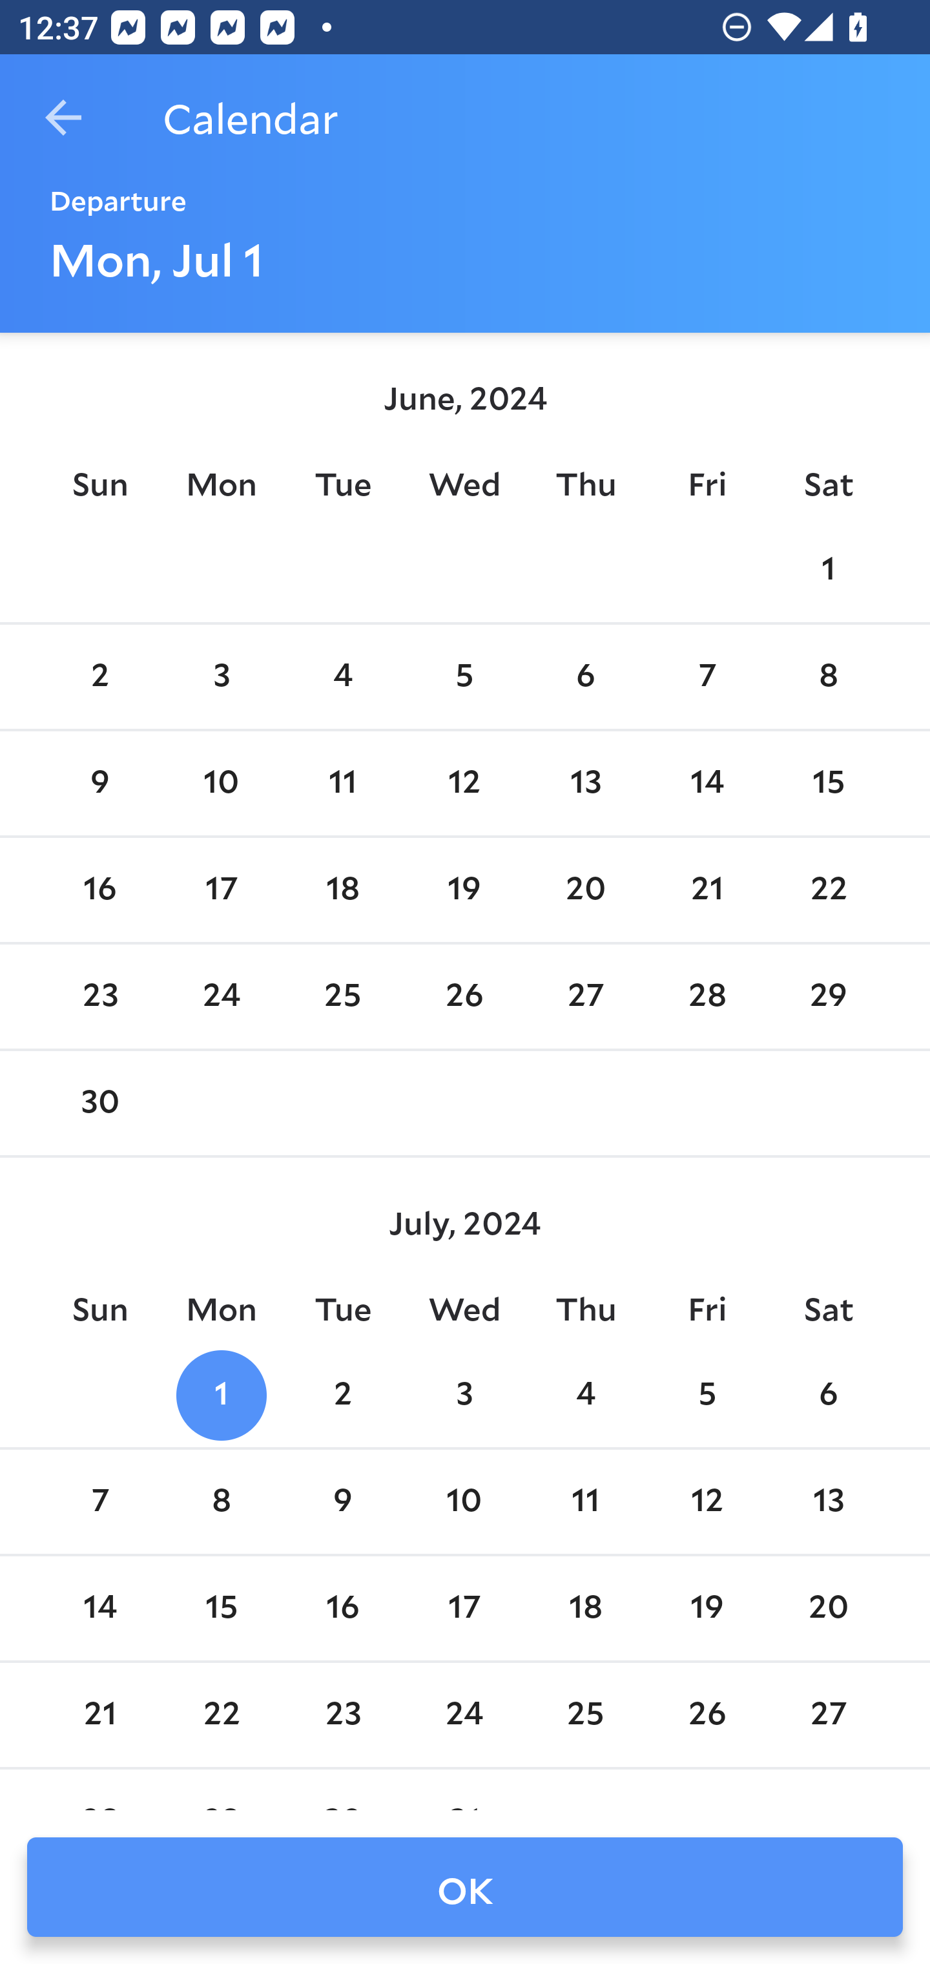 The width and height of the screenshot is (930, 1964). Describe the element at coordinates (464, 890) in the screenshot. I see `19` at that location.